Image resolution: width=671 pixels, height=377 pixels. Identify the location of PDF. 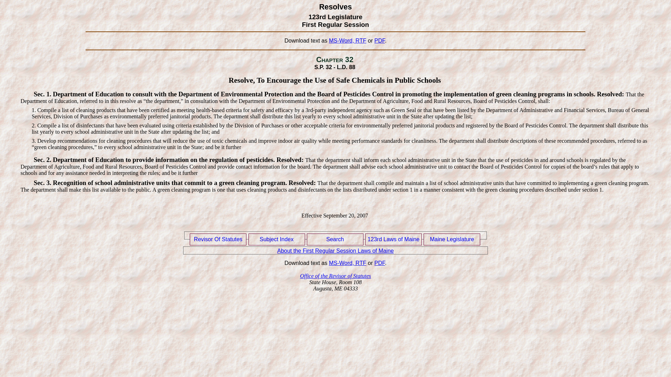
(380, 40).